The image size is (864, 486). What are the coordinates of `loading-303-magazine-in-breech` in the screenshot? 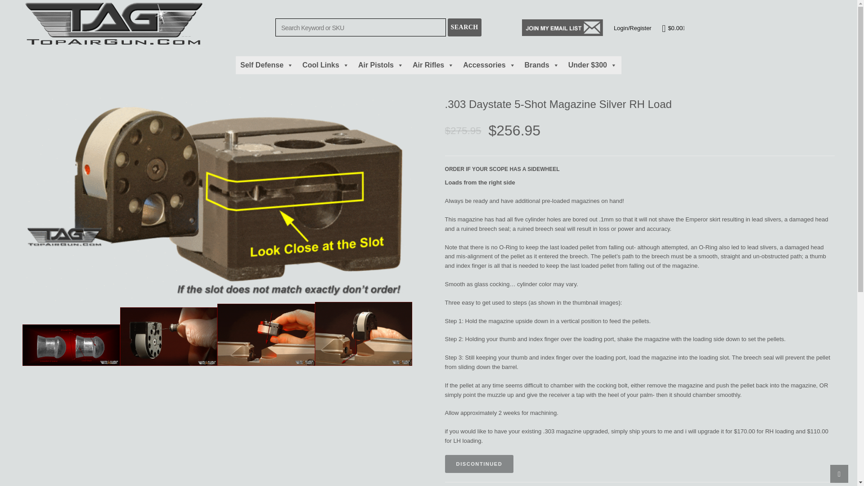 It's located at (364, 334).